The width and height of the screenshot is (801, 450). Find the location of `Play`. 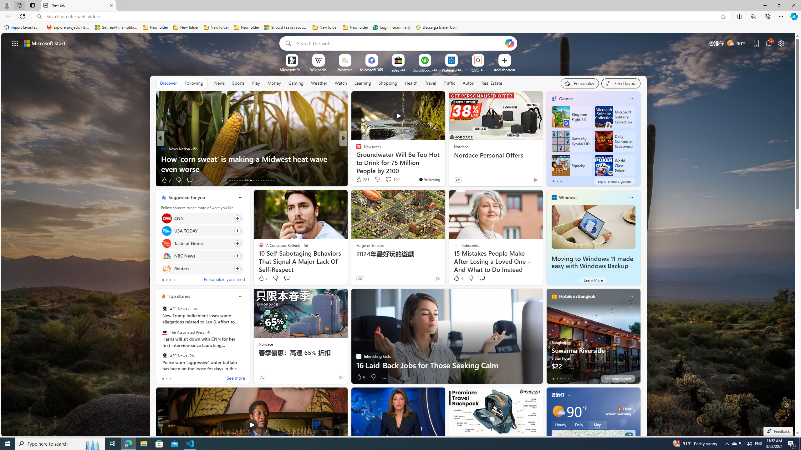

Play is located at coordinates (256, 83).